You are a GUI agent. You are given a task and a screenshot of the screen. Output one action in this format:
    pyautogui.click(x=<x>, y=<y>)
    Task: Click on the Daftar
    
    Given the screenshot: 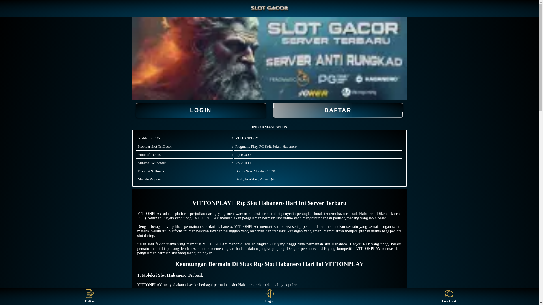 What is the action you would take?
    pyautogui.click(x=90, y=297)
    